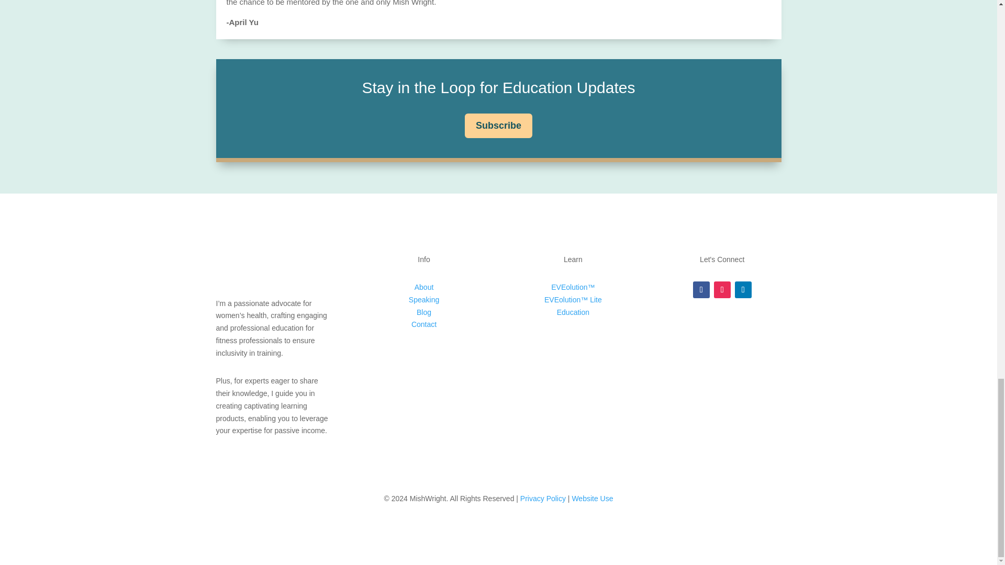  I want to click on Blog, so click(424, 312).